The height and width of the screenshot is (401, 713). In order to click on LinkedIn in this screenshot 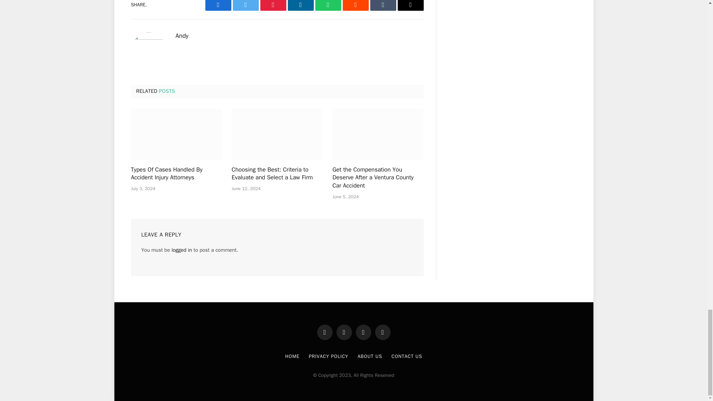, I will do `click(300, 5)`.